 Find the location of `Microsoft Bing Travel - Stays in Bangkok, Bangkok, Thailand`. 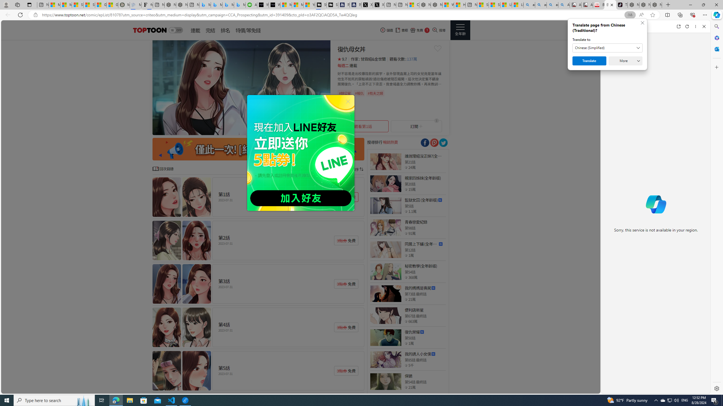

Microsoft Bing Travel - Stays in Bangkok, Bangkok, Thailand is located at coordinates (216, 5).